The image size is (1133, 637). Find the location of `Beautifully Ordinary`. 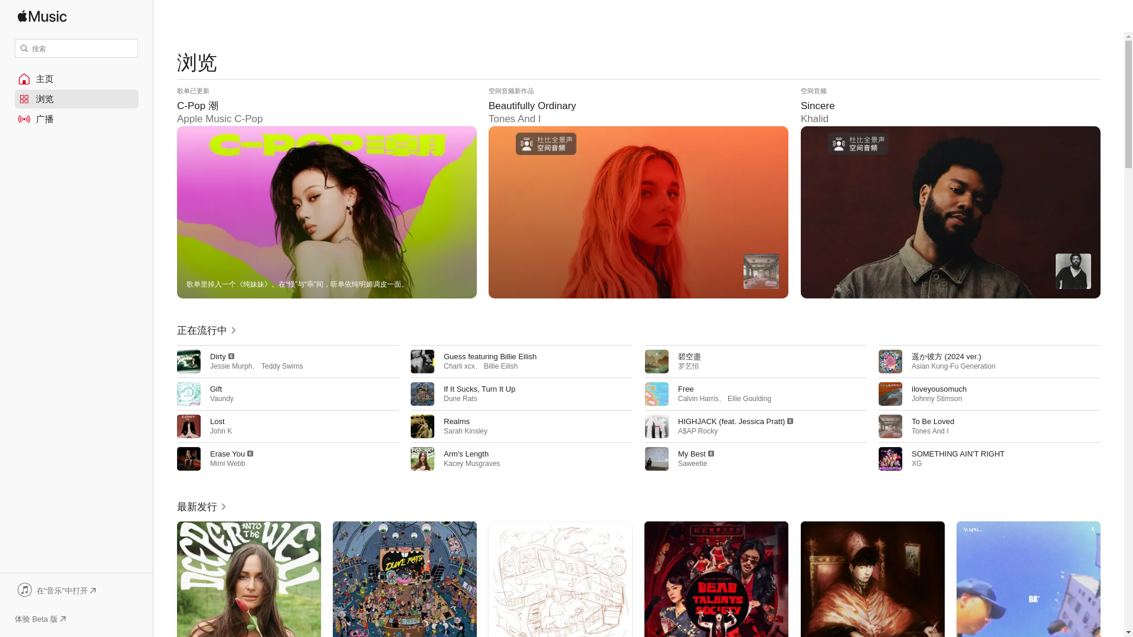

Beautifully Ordinary is located at coordinates (638, 192).